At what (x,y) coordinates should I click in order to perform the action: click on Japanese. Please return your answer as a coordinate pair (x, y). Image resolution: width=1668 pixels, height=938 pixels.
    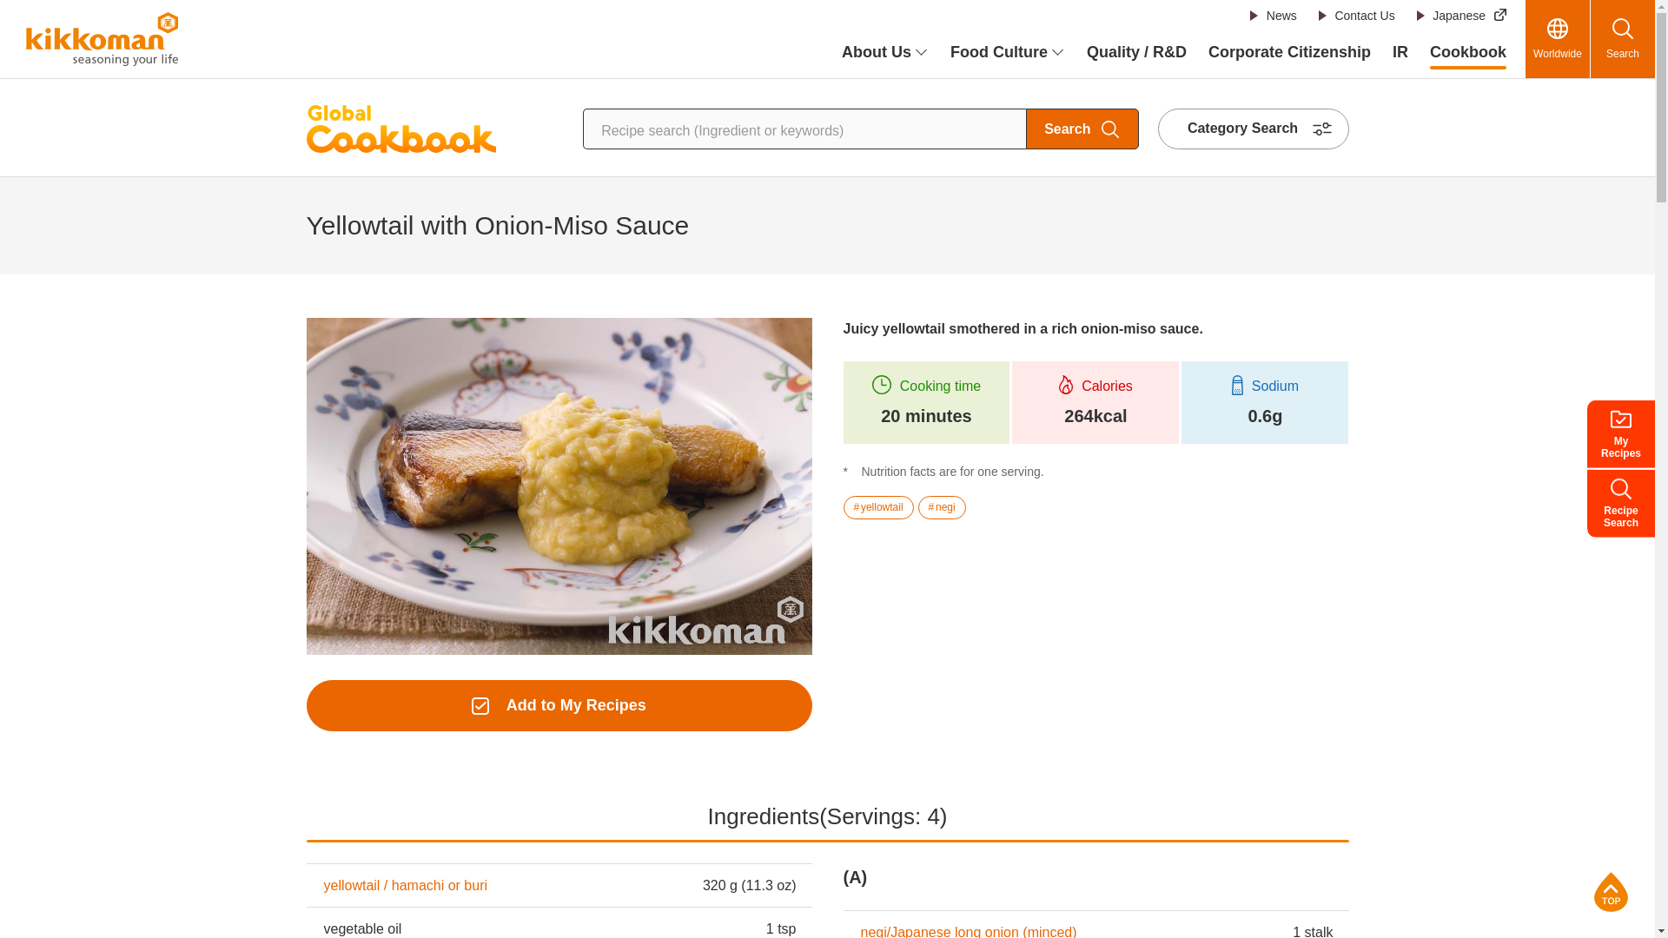
    Looking at the image, I should click on (1461, 16).